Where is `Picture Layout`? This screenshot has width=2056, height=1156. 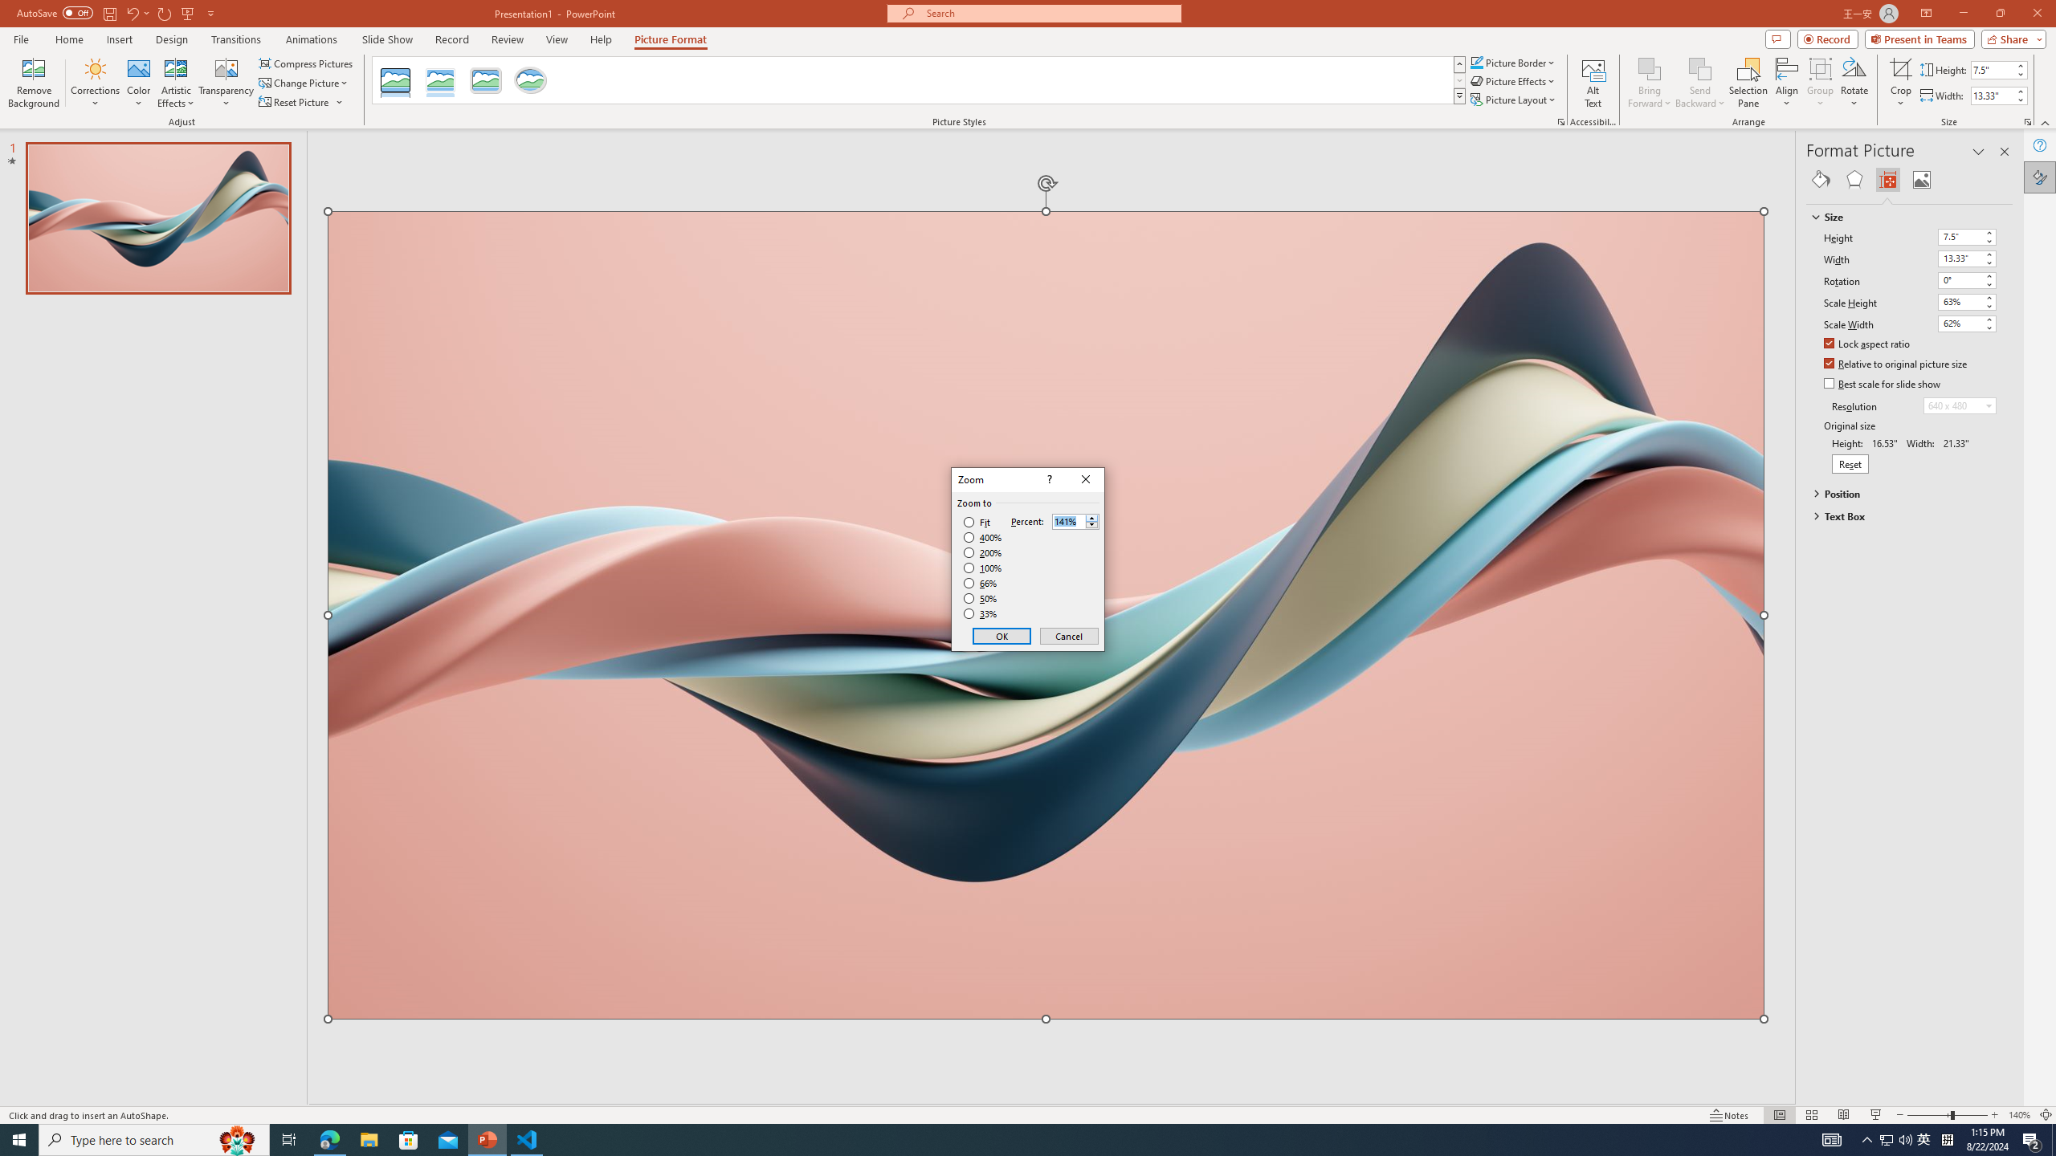
Picture Layout is located at coordinates (1514, 100).